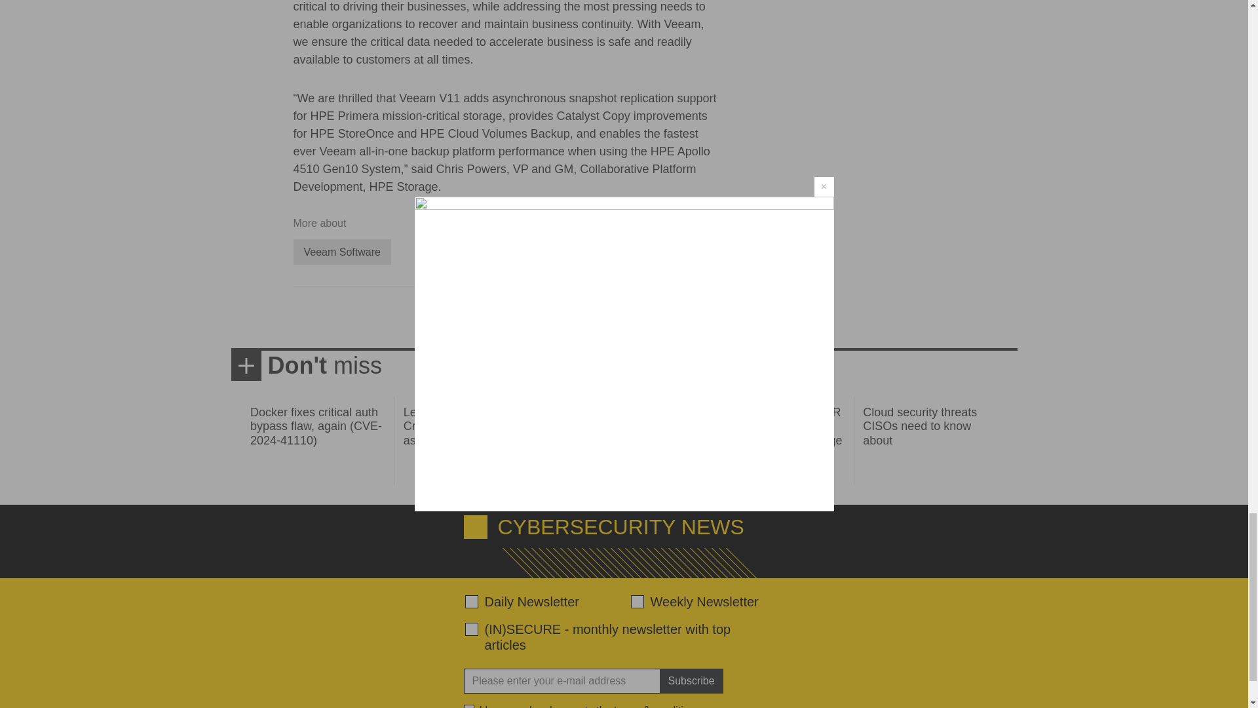 Image resolution: width=1258 pixels, height=708 pixels. What do you see at coordinates (342, 252) in the screenshot?
I see `Veeam Software` at bounding box center [342, 252].